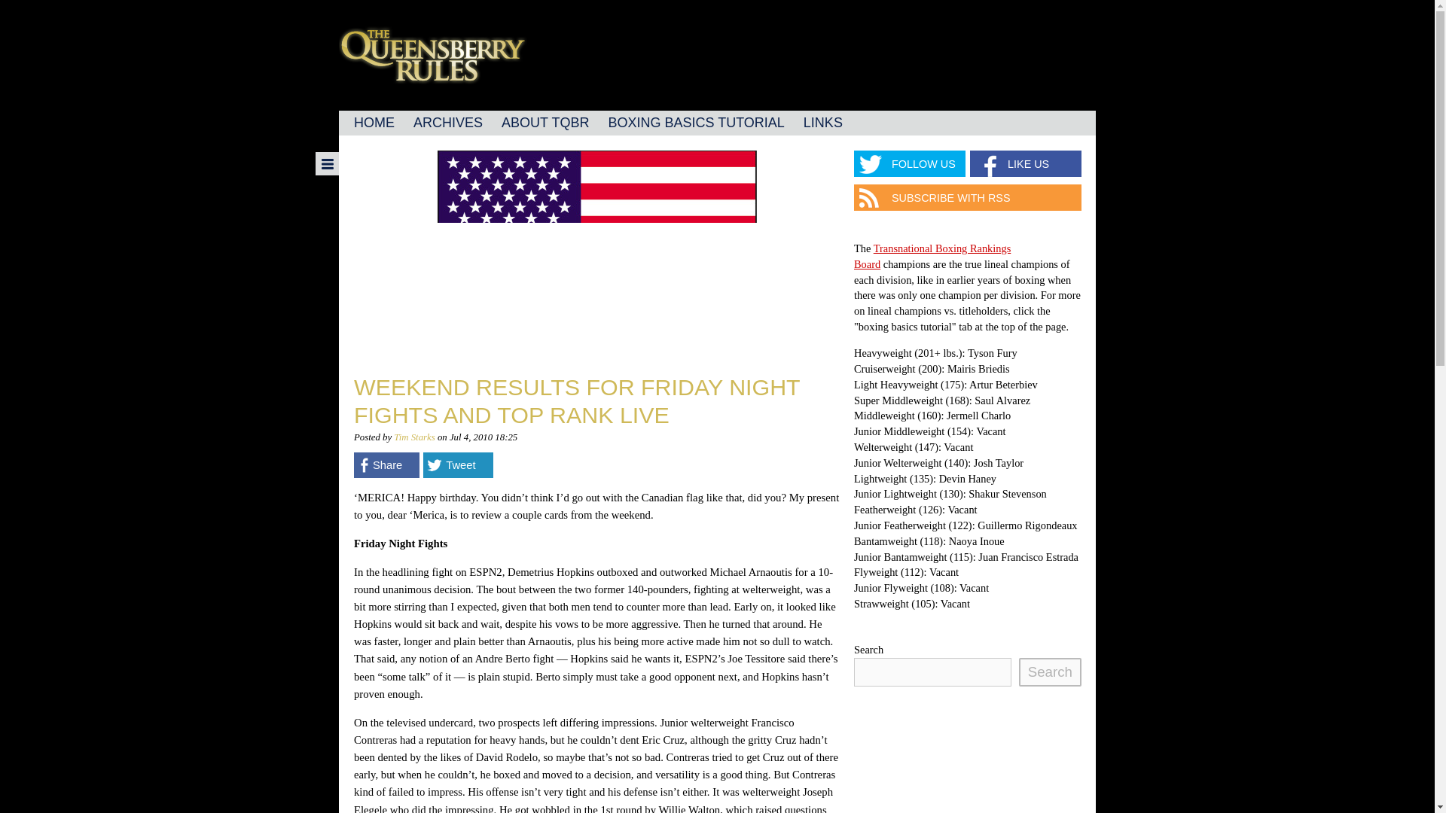  I want to click on SUBSCRIBE WITH RSS, so click(968, 197).